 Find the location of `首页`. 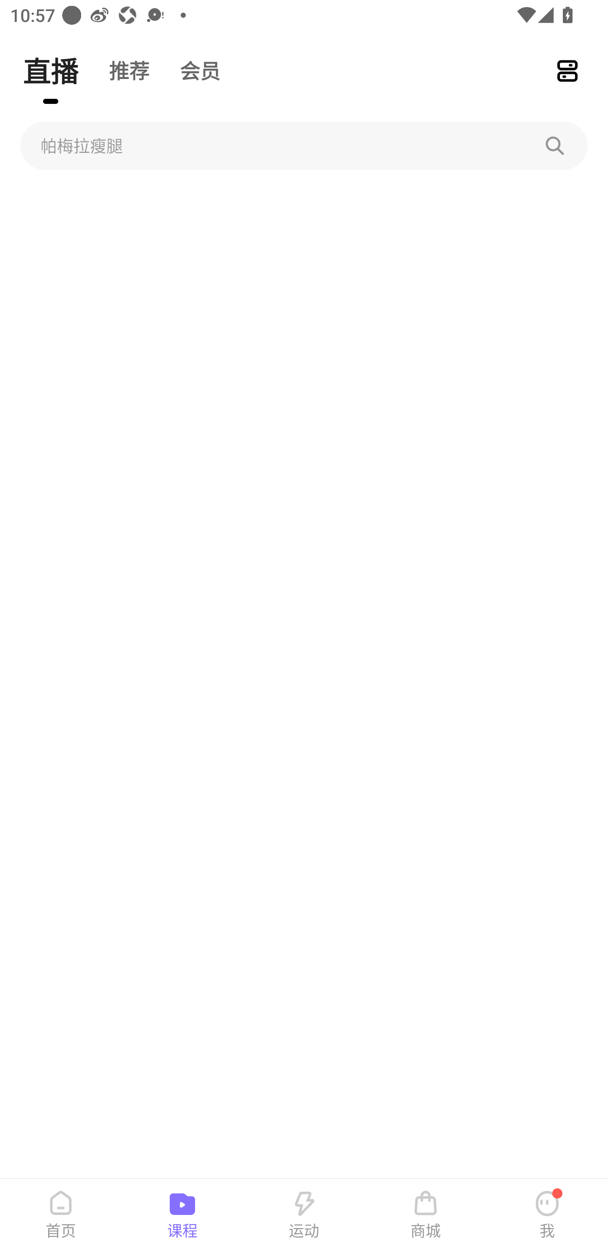

首页 is located at coordinates (61, 1215).